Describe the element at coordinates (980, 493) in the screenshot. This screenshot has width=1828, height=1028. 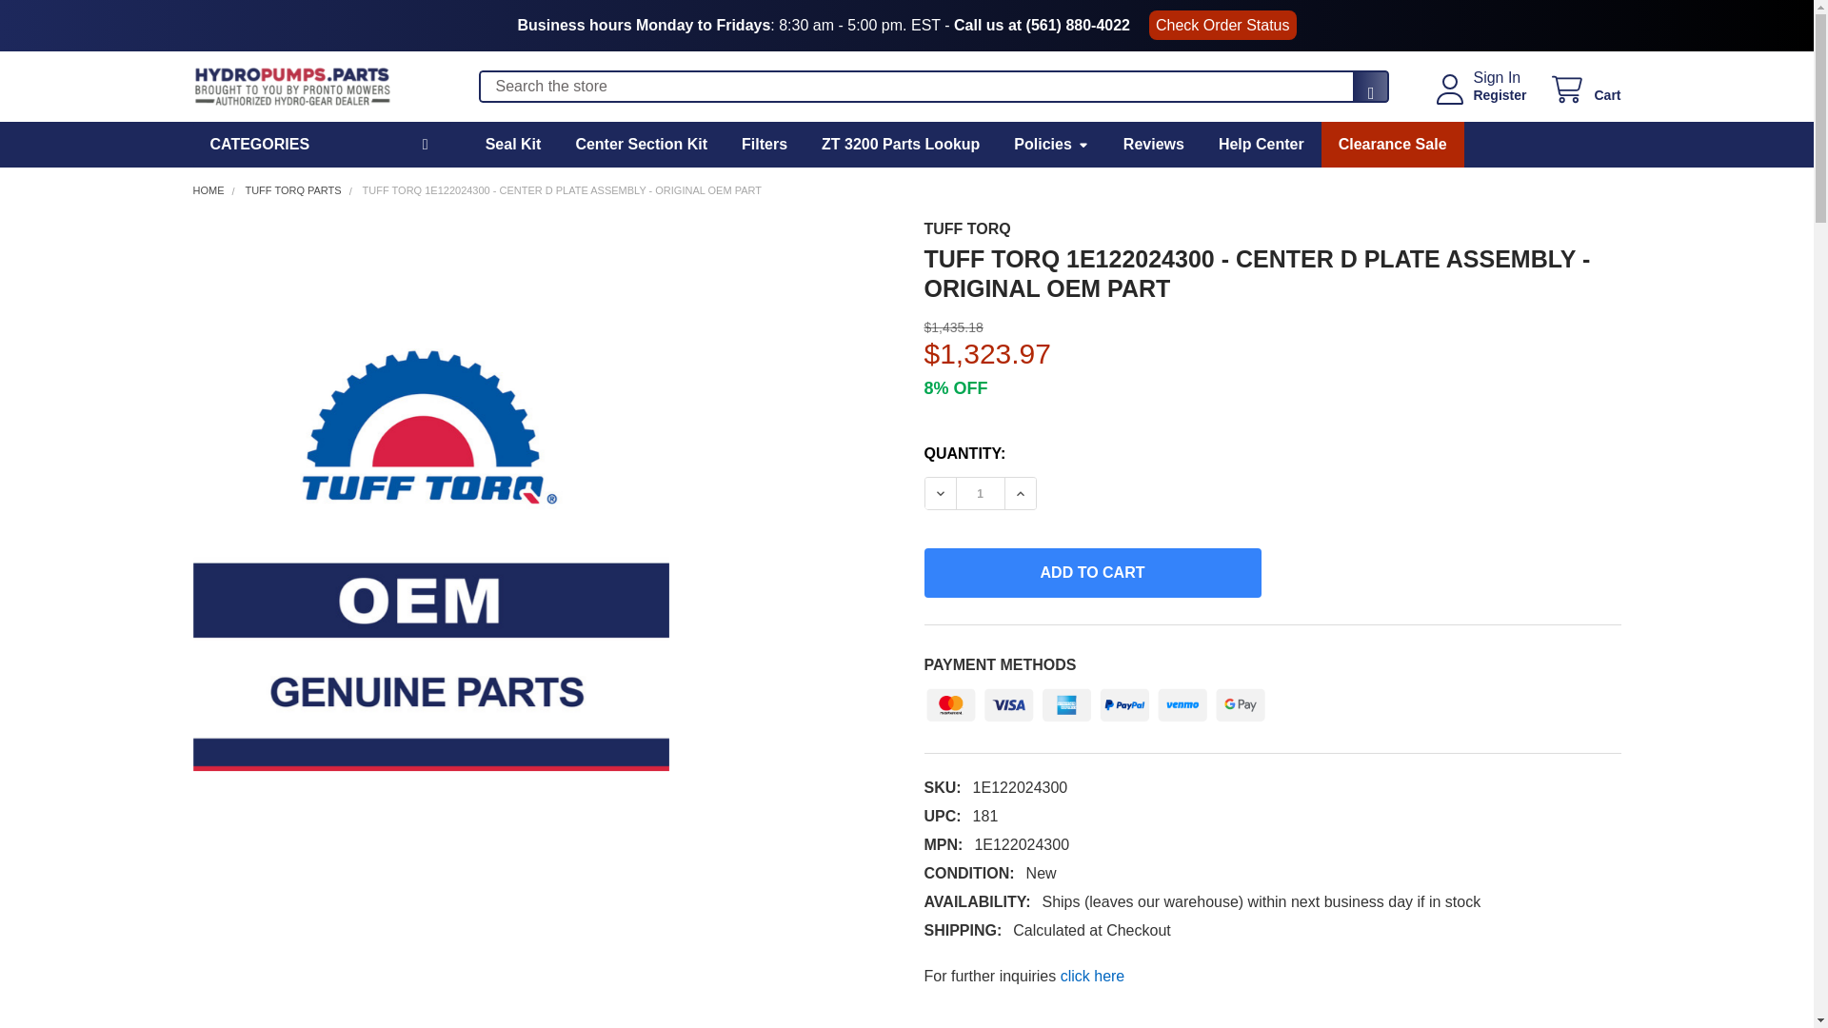
I see `1` at that location.